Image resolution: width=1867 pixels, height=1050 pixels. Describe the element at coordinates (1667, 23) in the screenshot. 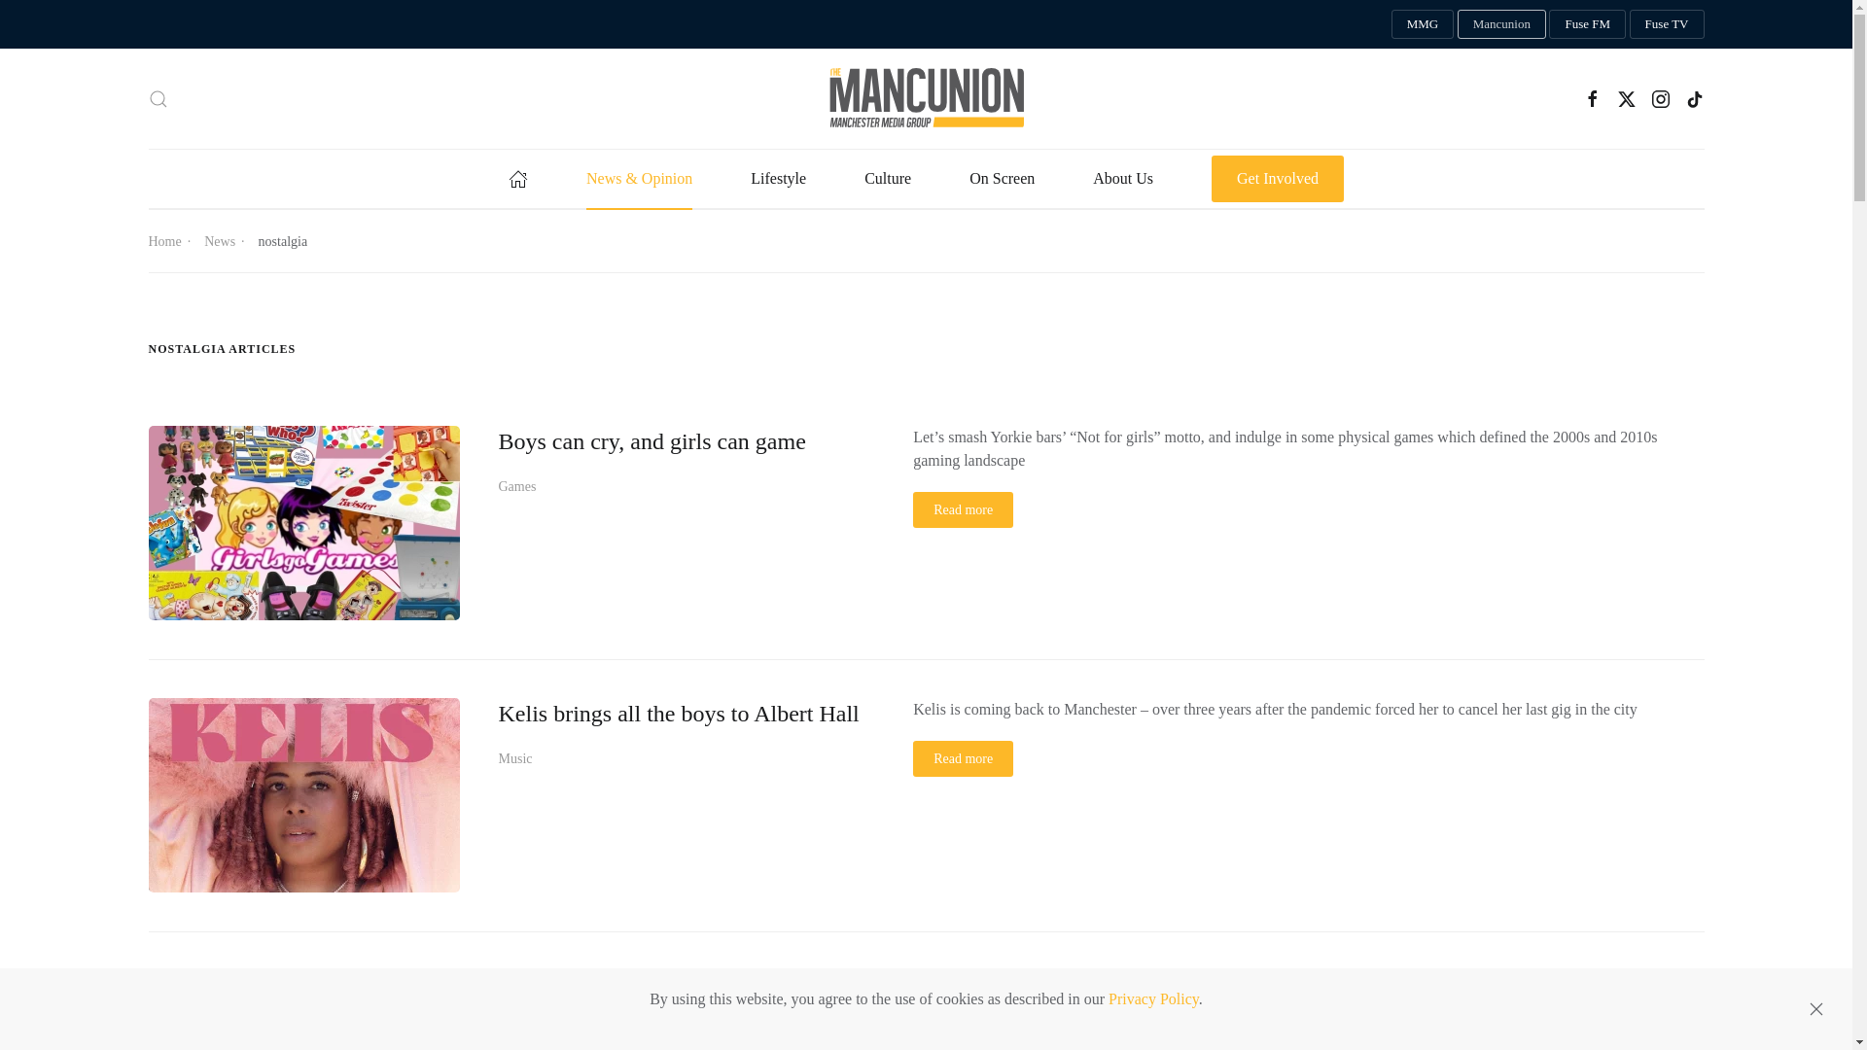

I see `Fuse TV` at that location.